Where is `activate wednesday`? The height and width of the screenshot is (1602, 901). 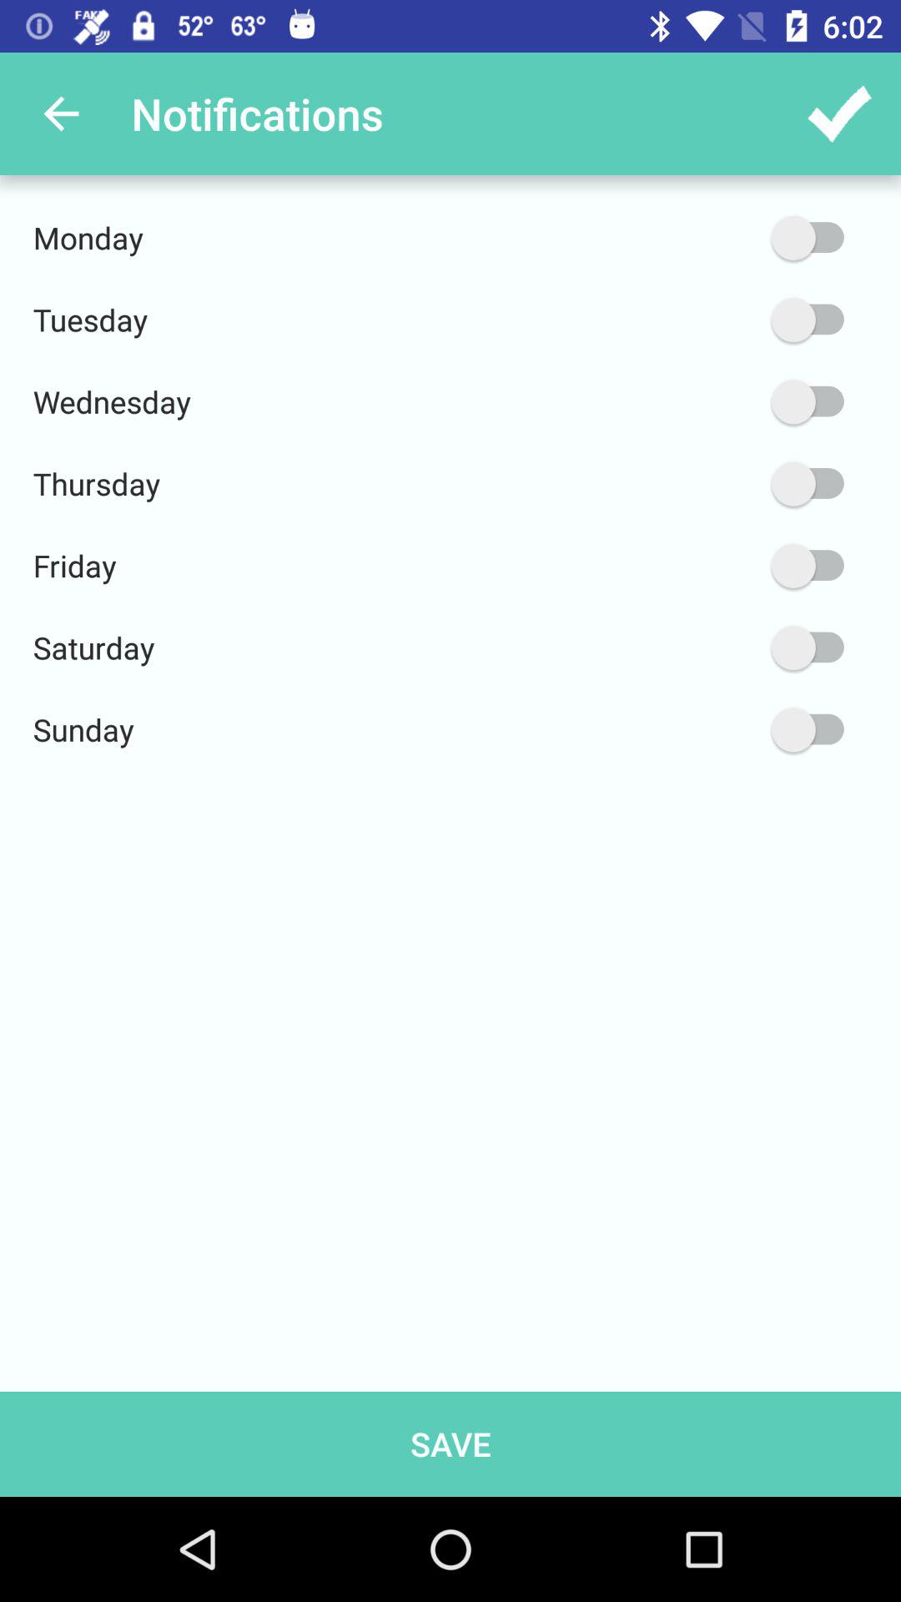
activate wednesday is located at coordinates (728, 402).